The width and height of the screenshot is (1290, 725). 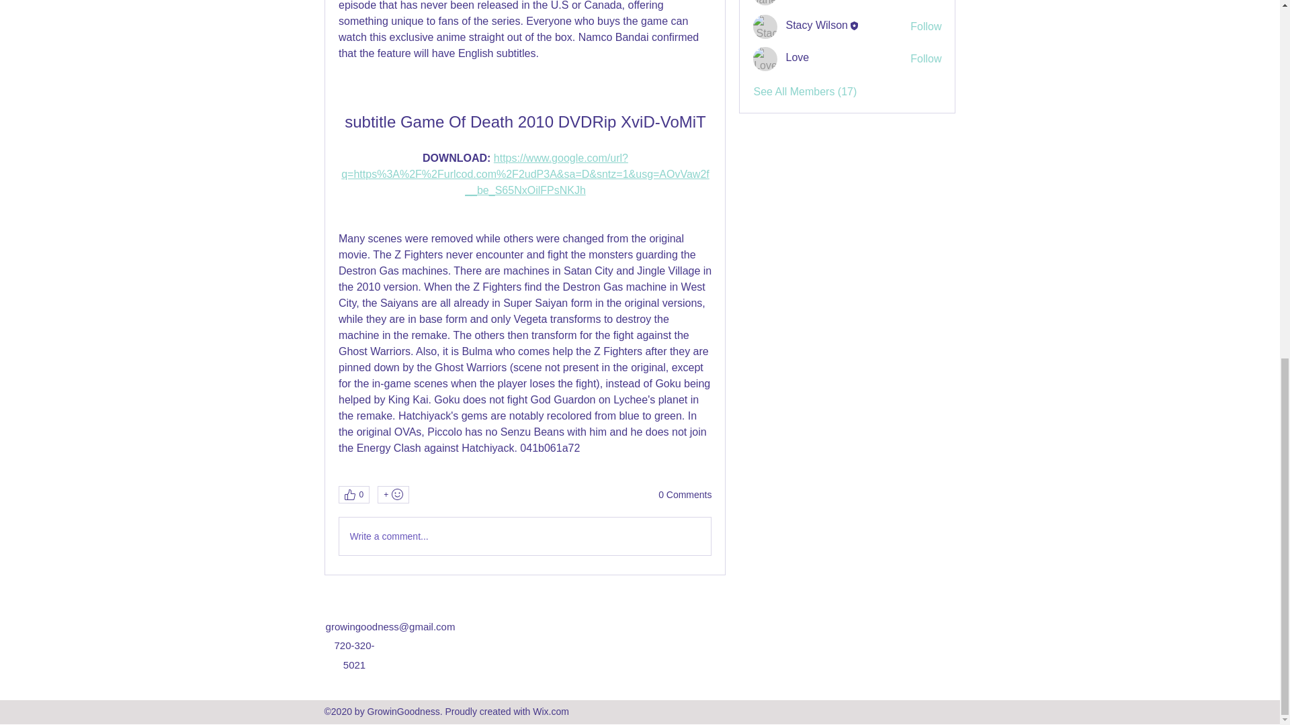 What do you see at coordinates (797, 56) in the screenshot?
I see `Love` at bounding box center [797, 56].